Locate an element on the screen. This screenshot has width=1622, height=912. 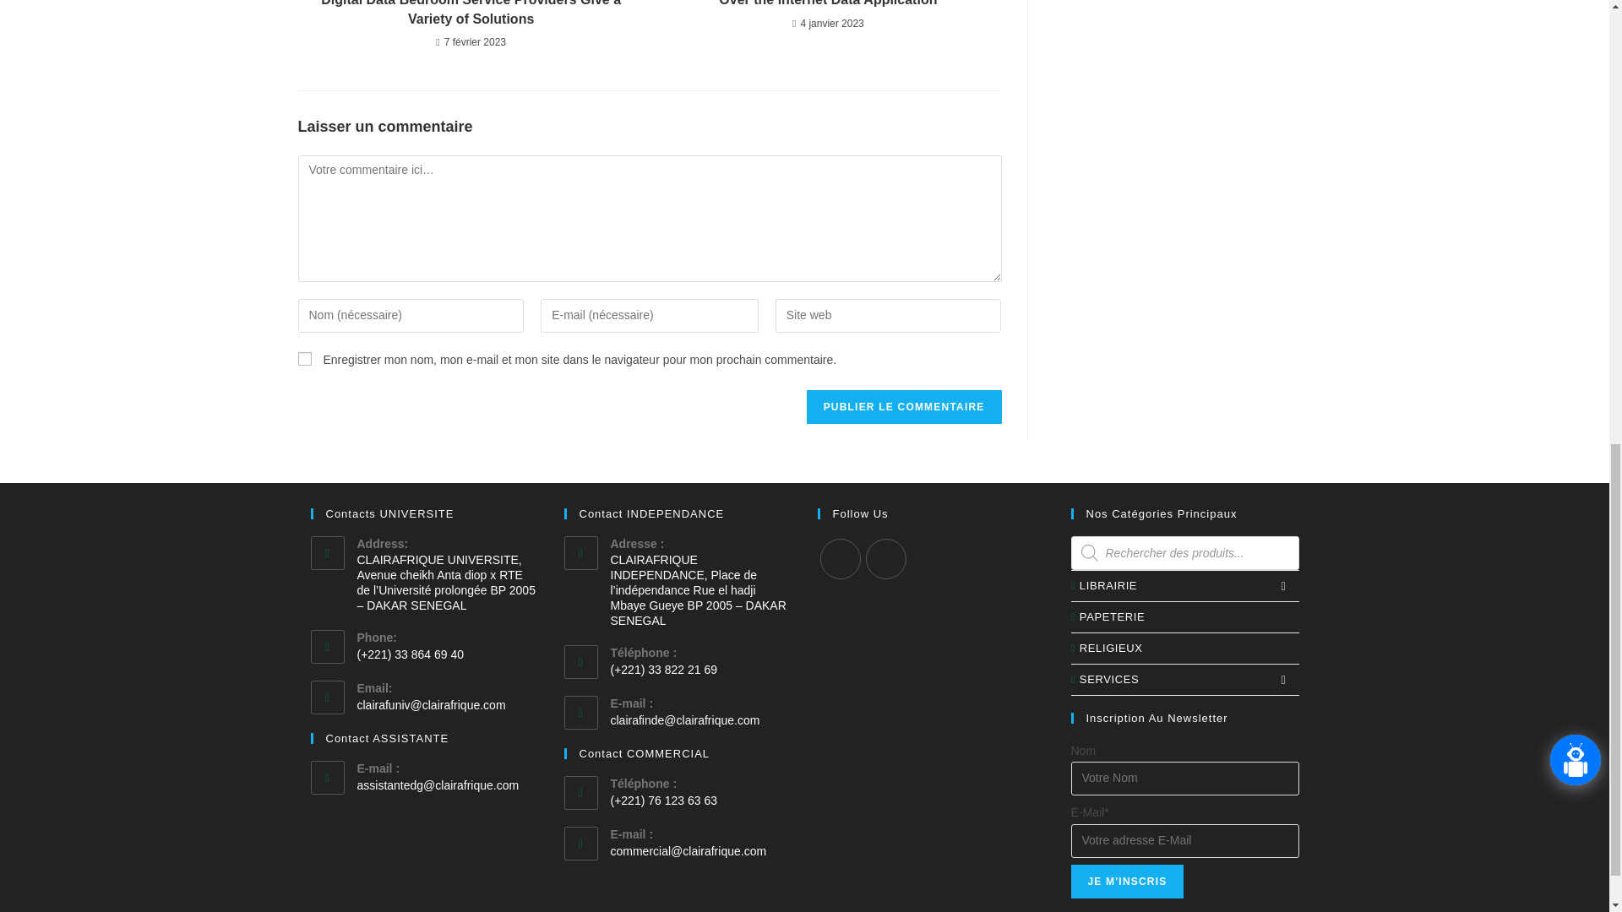
Publier le commentaire is located at coordinates (904, 407).